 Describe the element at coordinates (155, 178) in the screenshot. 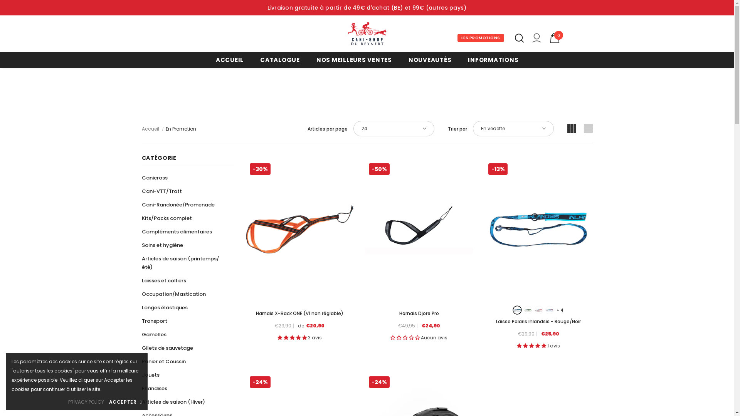

I see `Canicross` at that location.